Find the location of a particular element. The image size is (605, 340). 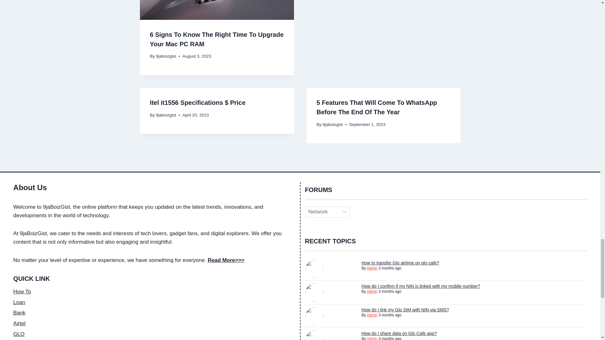

How do I link my Glo SIM with NIN via SMS? is located at coordinates (405, 310).